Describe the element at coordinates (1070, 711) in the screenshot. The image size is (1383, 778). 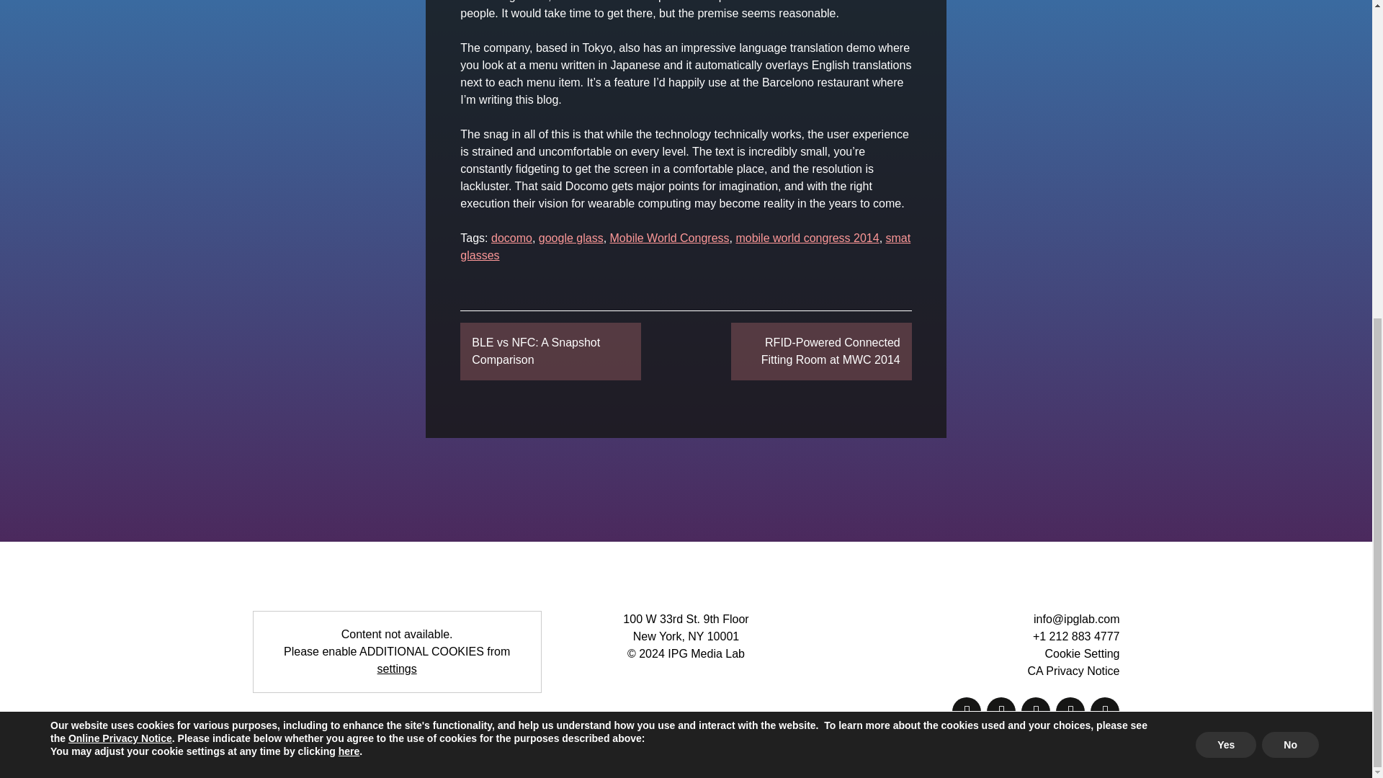
I see `Instagram` at that location.